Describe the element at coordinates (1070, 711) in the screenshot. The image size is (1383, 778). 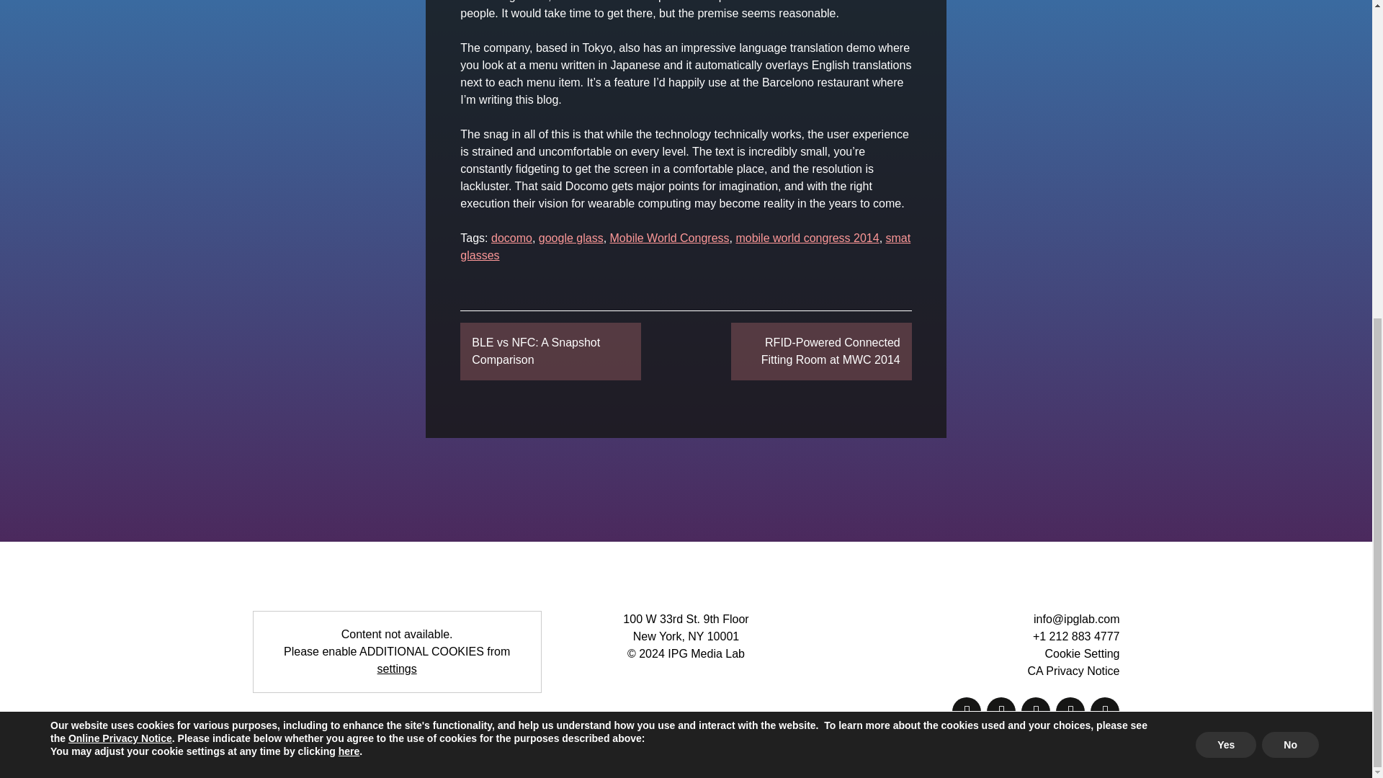
I see `Instagram` at that location.